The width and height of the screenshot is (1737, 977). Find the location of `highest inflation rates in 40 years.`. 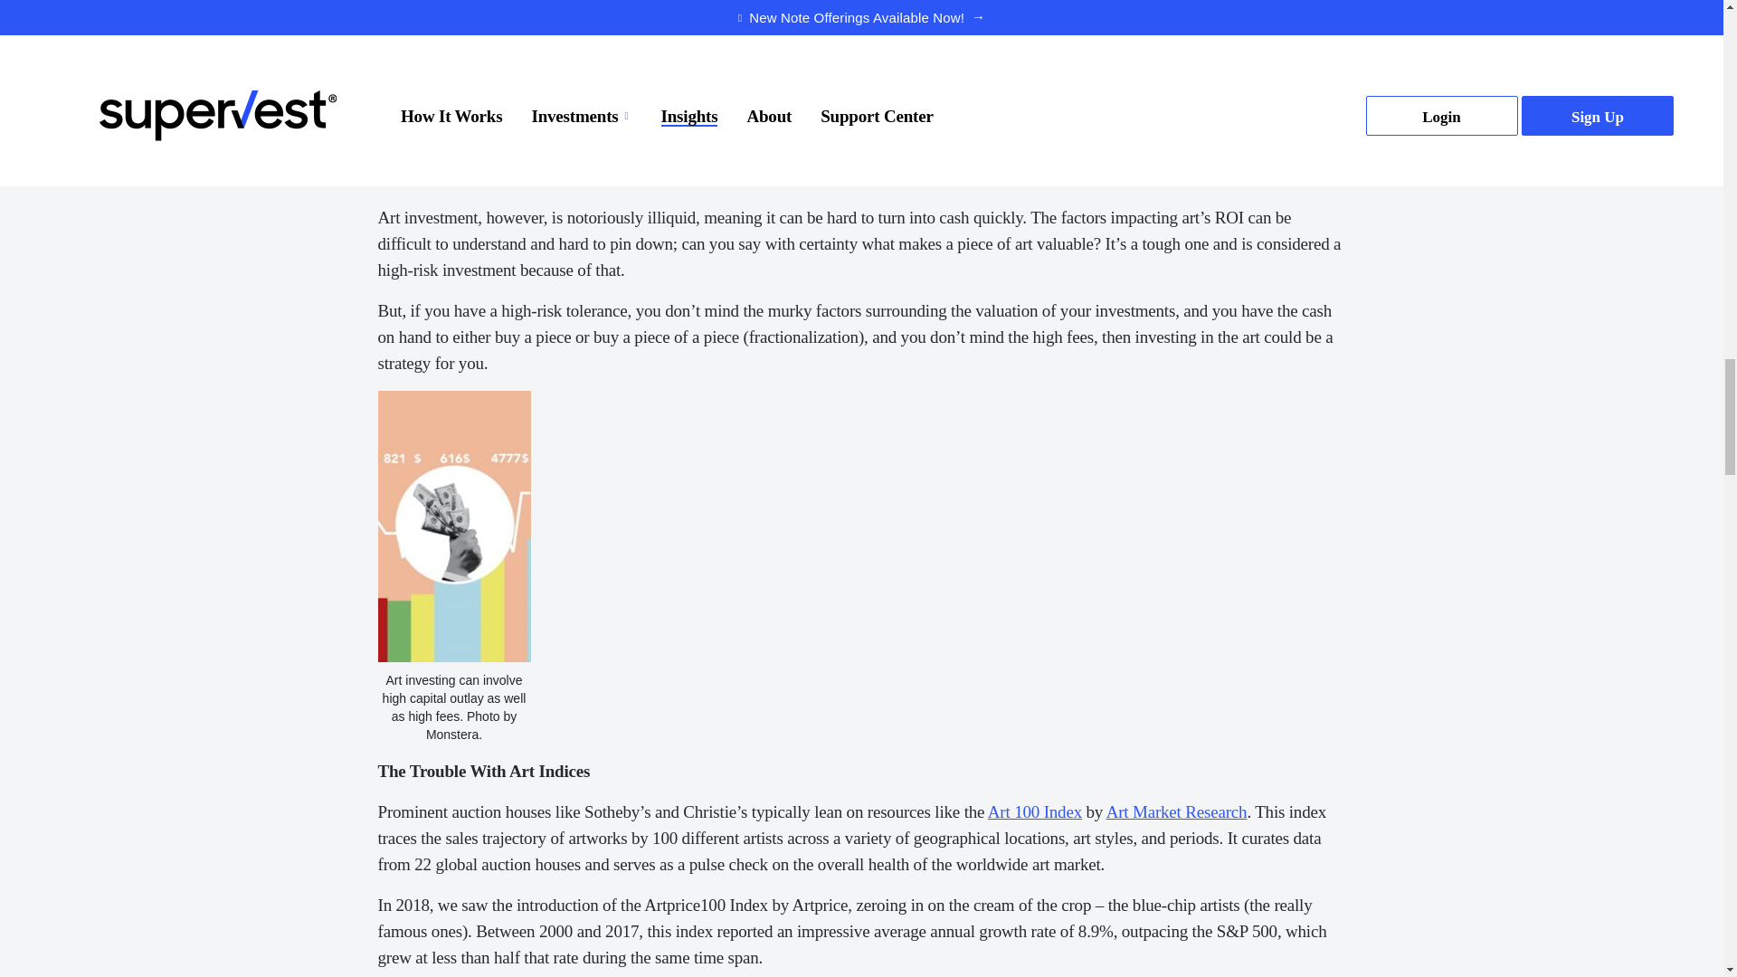

highest inflation rates in 40 years. is located at coordinates (1011, 176).